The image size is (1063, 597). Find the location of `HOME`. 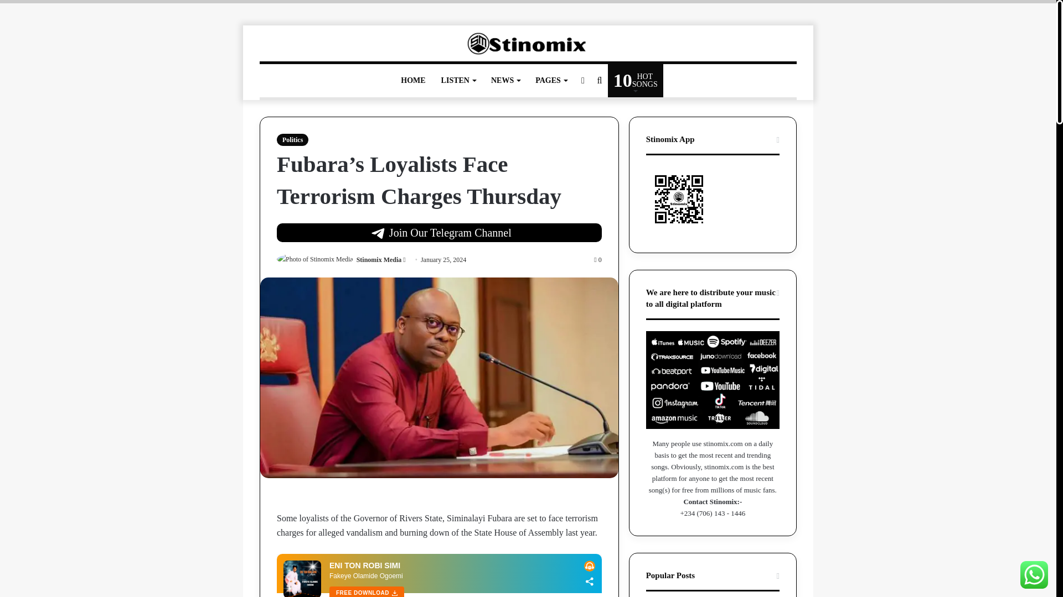

HOME is located at coordinates (413, 81).